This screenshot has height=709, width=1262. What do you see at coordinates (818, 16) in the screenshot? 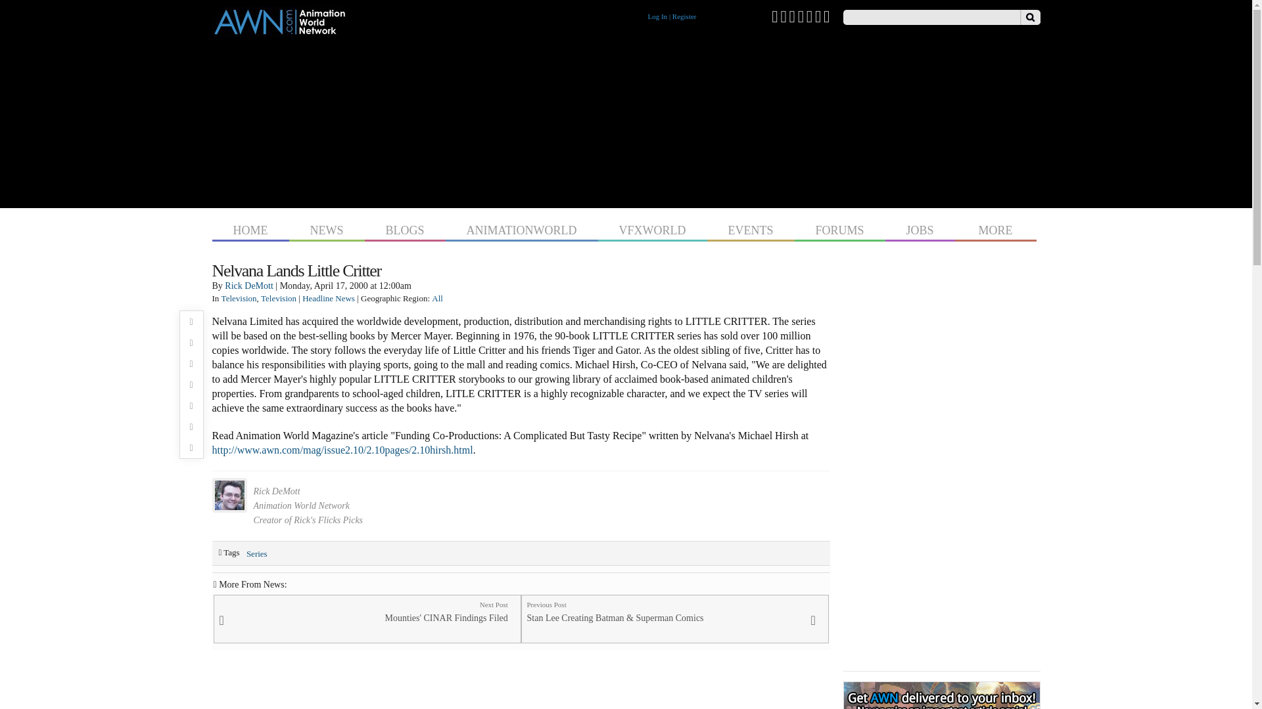
I see `Visit AWN on FlipBoard` at bounding box center [818, 16].